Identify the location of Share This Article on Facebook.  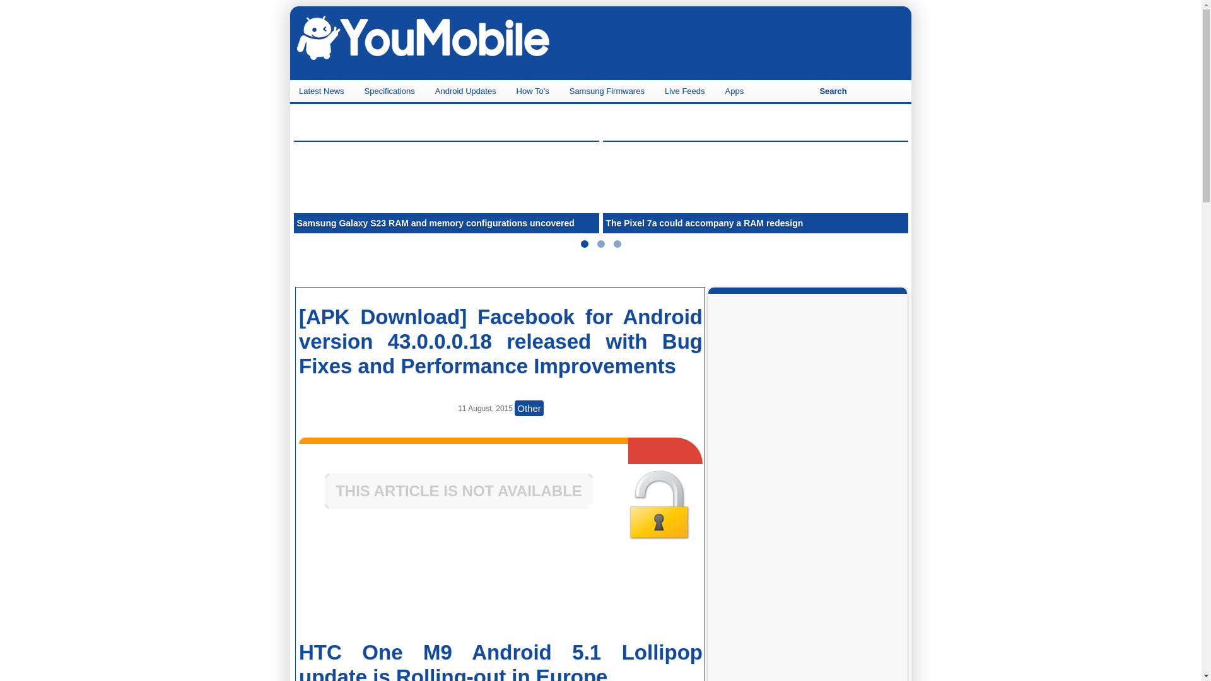
(366, 588).